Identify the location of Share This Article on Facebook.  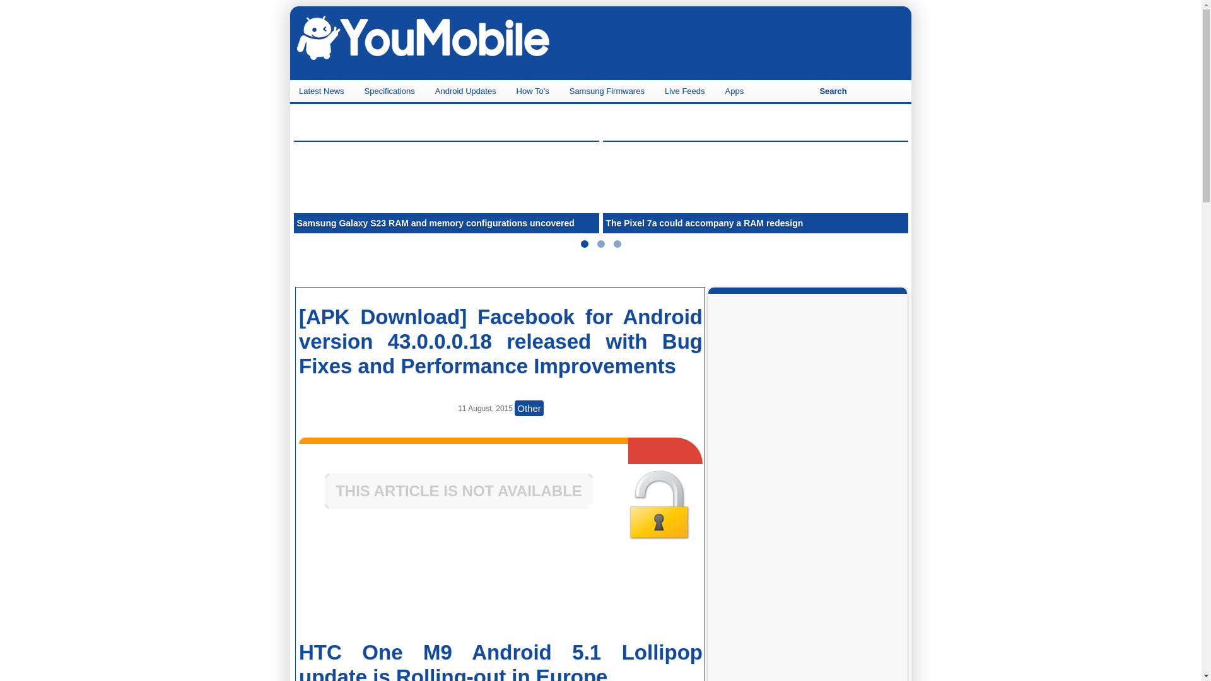
(366, 588).